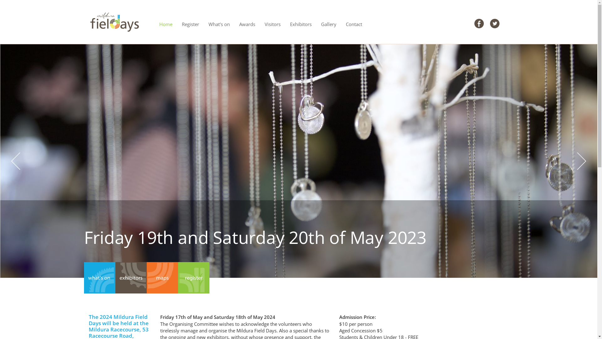 This screenshot has height=339, width=602. Describe the element at coordinates (256, 237) in the screenshot. I see `Friday 19th and Saturday 20th of May 2023` at that location.